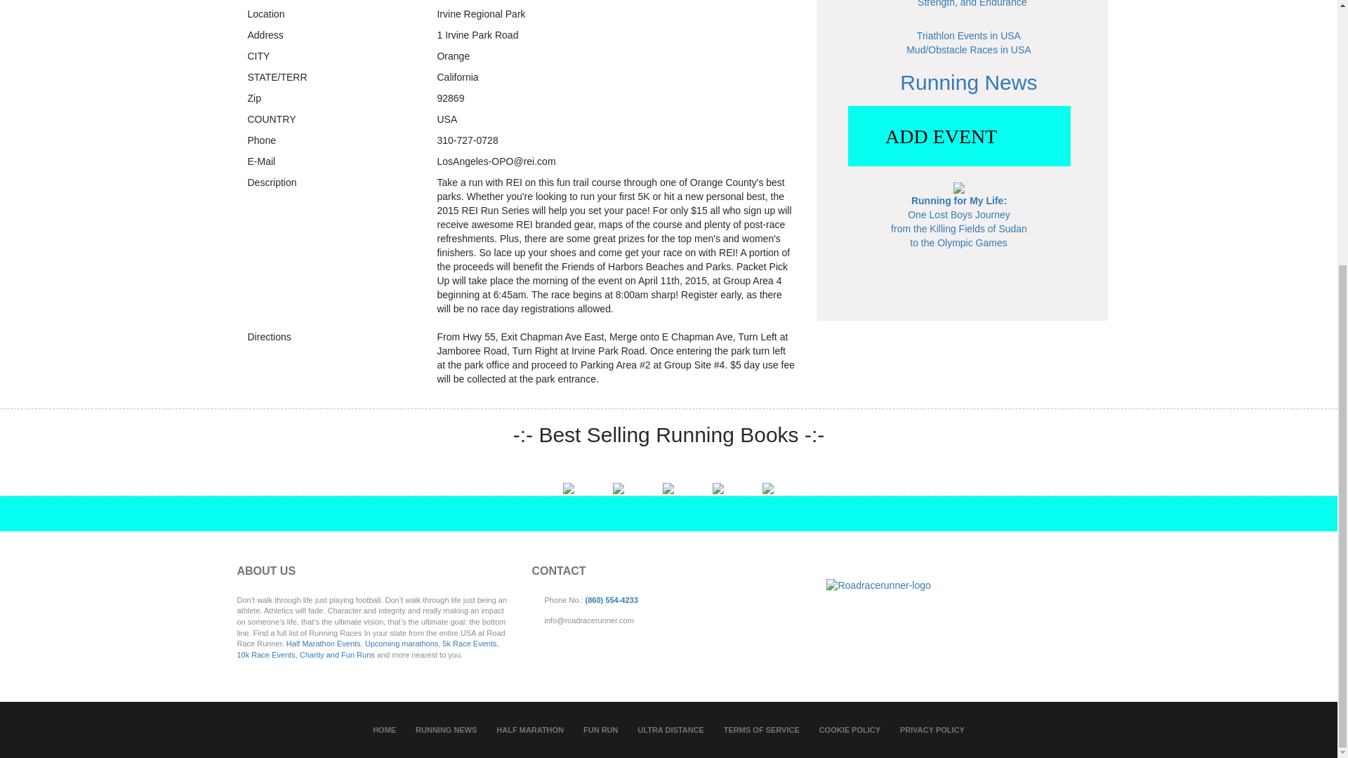  Describe the element at coordinates (601, 730) in the screenshot. I see `FUN RUN` at that location.